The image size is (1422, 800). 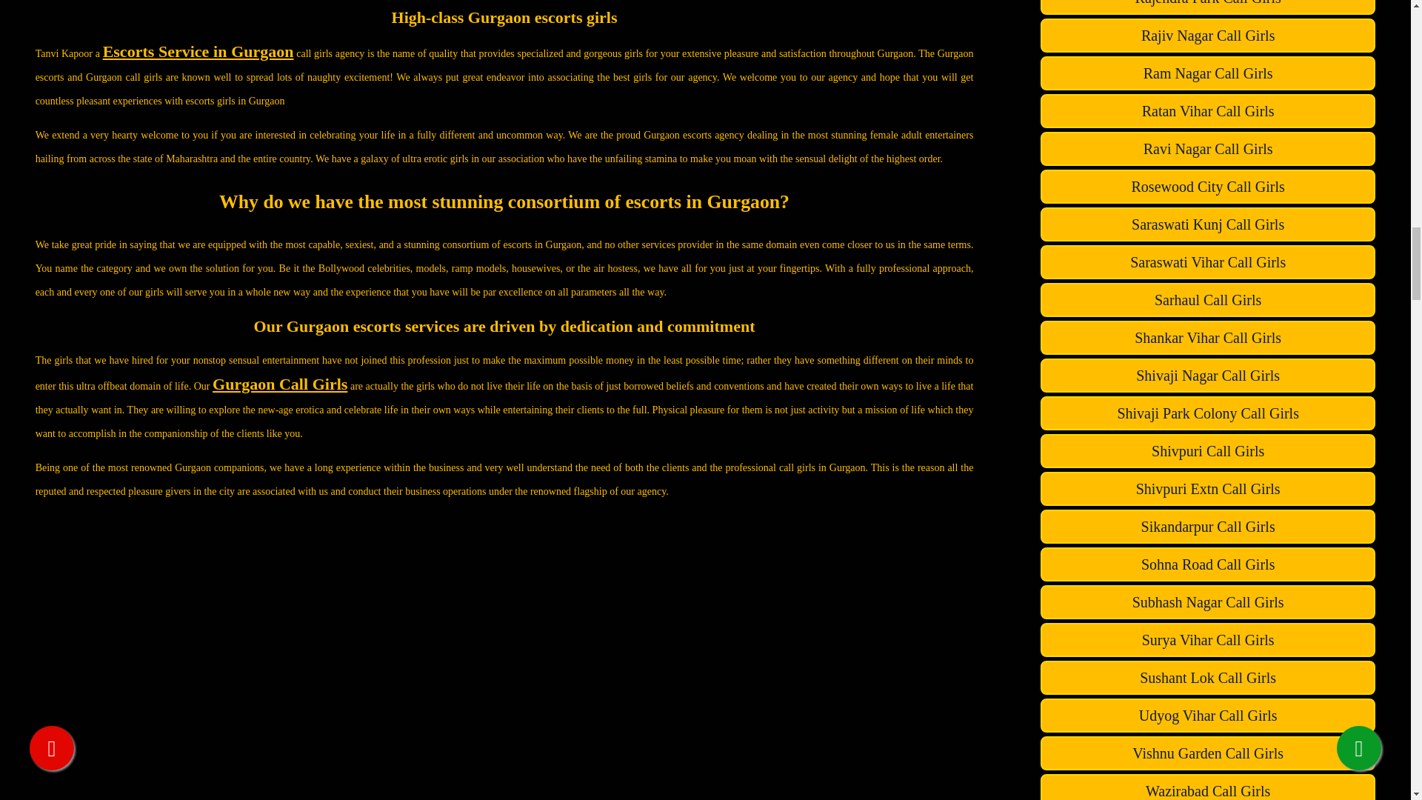 I want to click on Escorts Service in Gurgaon, so click(x=198, y=52).